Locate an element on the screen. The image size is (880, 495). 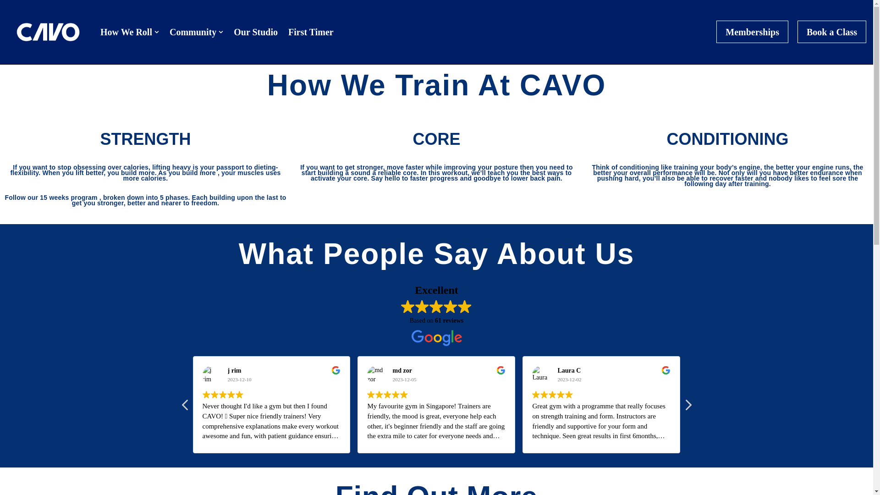
First Timer is located at coordinates (311, 32).